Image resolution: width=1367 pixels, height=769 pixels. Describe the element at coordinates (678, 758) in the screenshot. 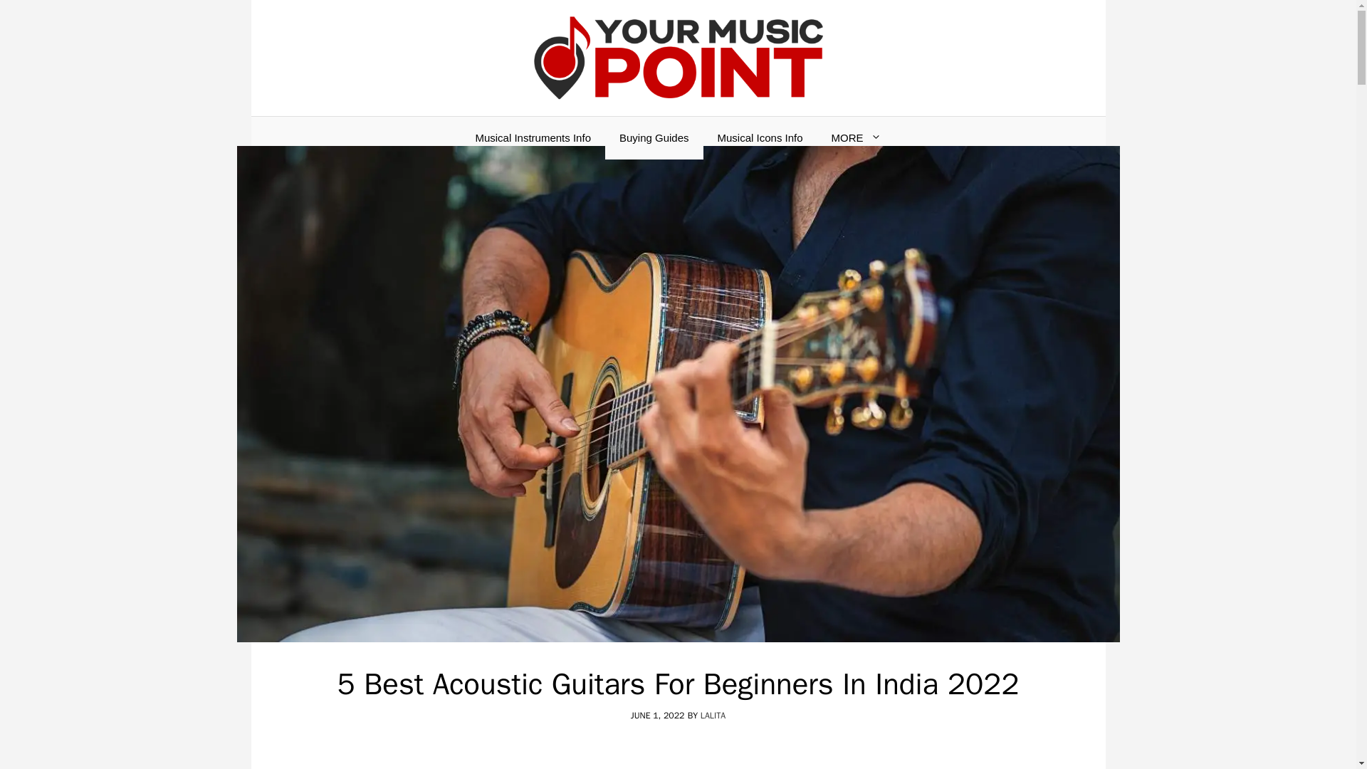

I see `Advertisement` at that location.